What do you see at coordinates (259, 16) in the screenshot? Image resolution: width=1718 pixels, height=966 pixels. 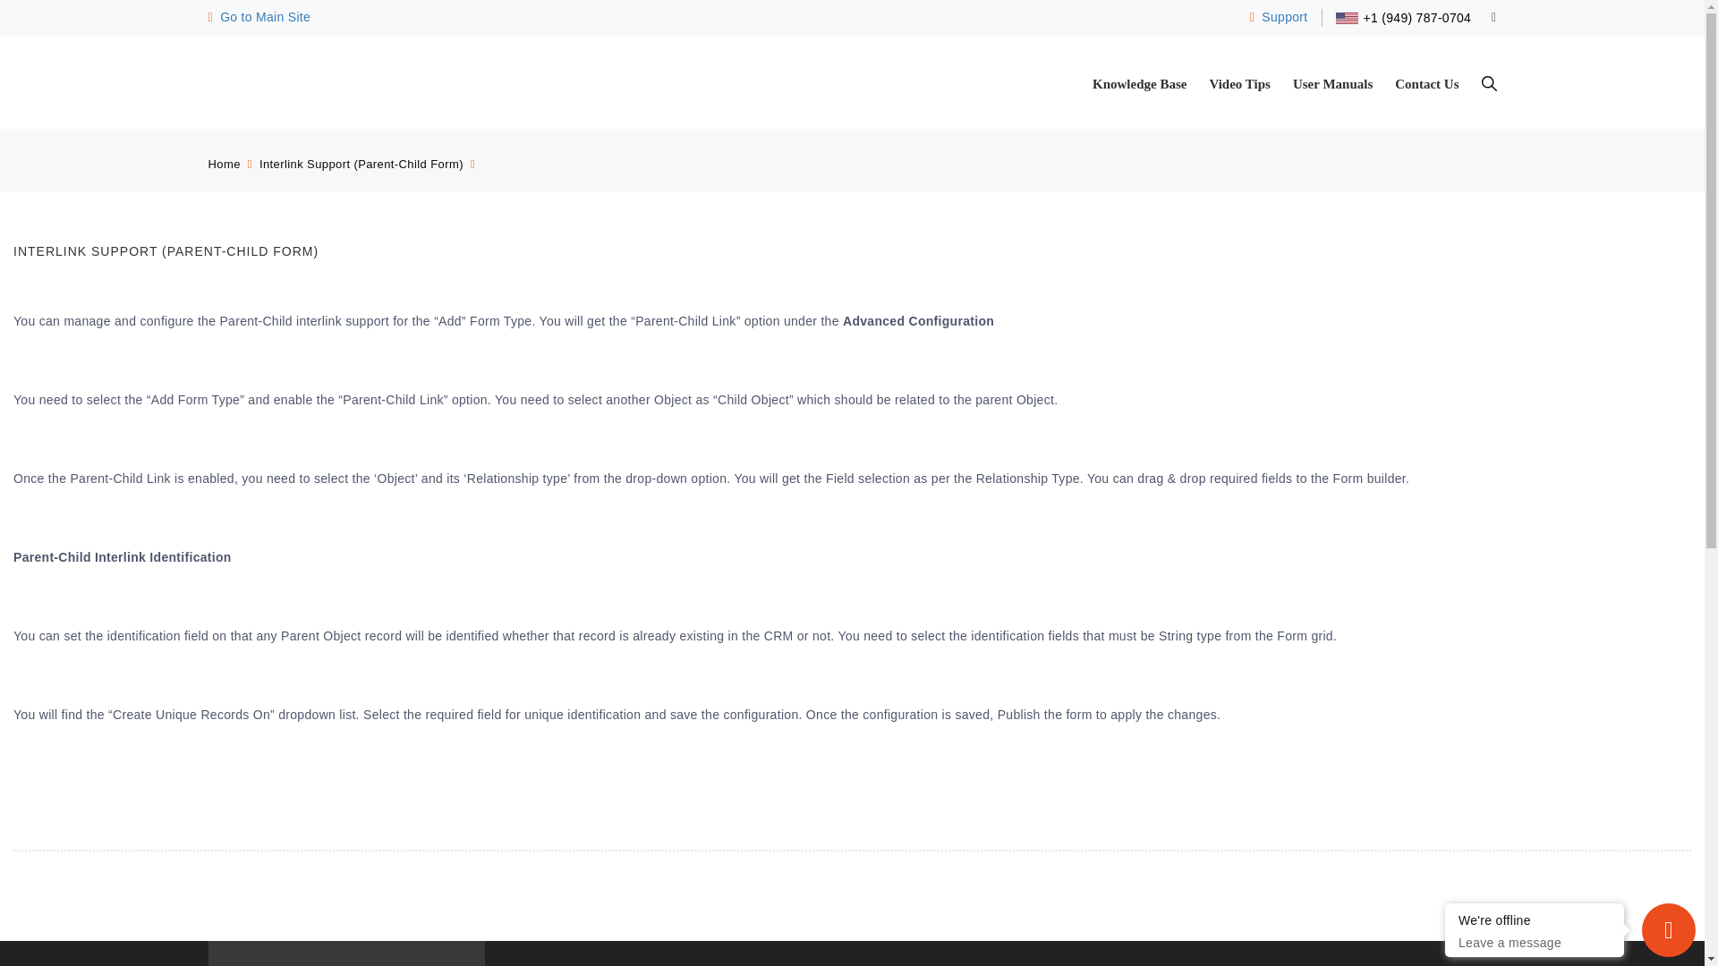 I see `Go to Main Site` at bounding box center [259, 16].